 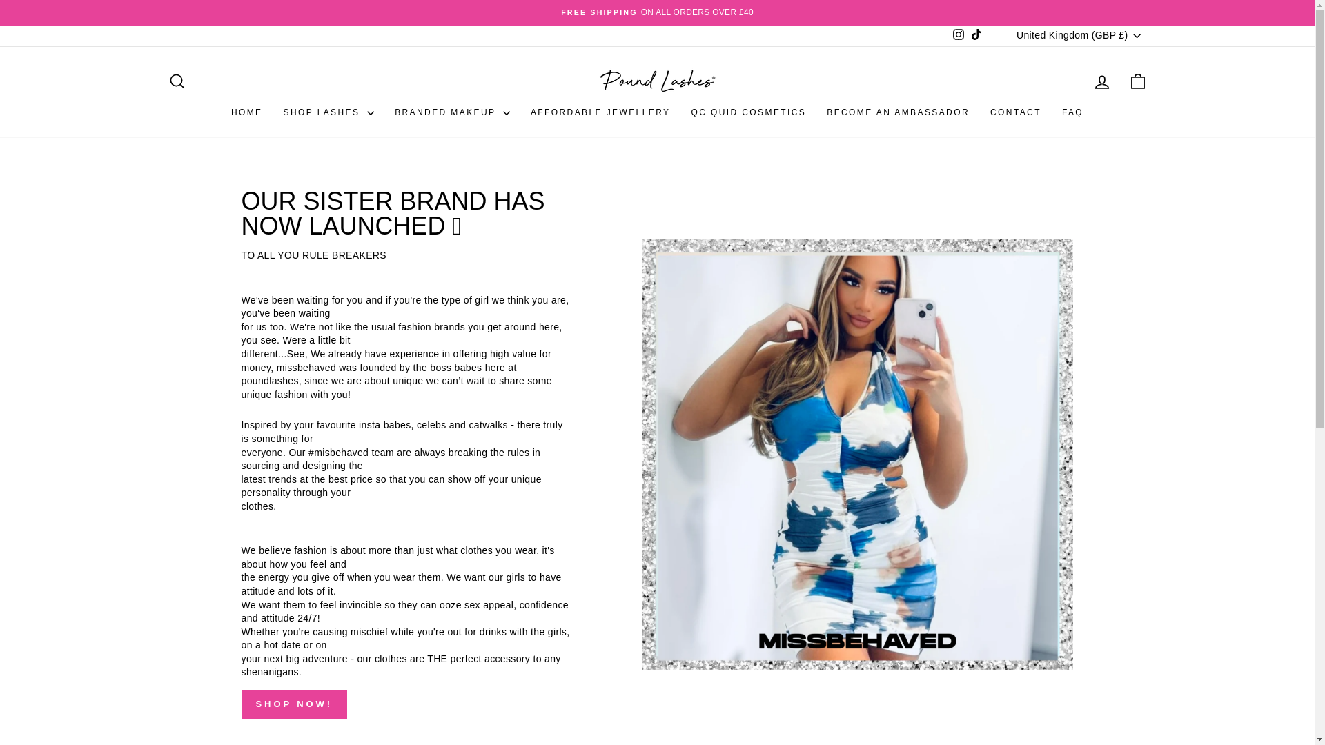 What do you see at coordinates (958, 34) in the screenshot?
I see `Poundlashes on Instagram` at bounding box center [958, 34].